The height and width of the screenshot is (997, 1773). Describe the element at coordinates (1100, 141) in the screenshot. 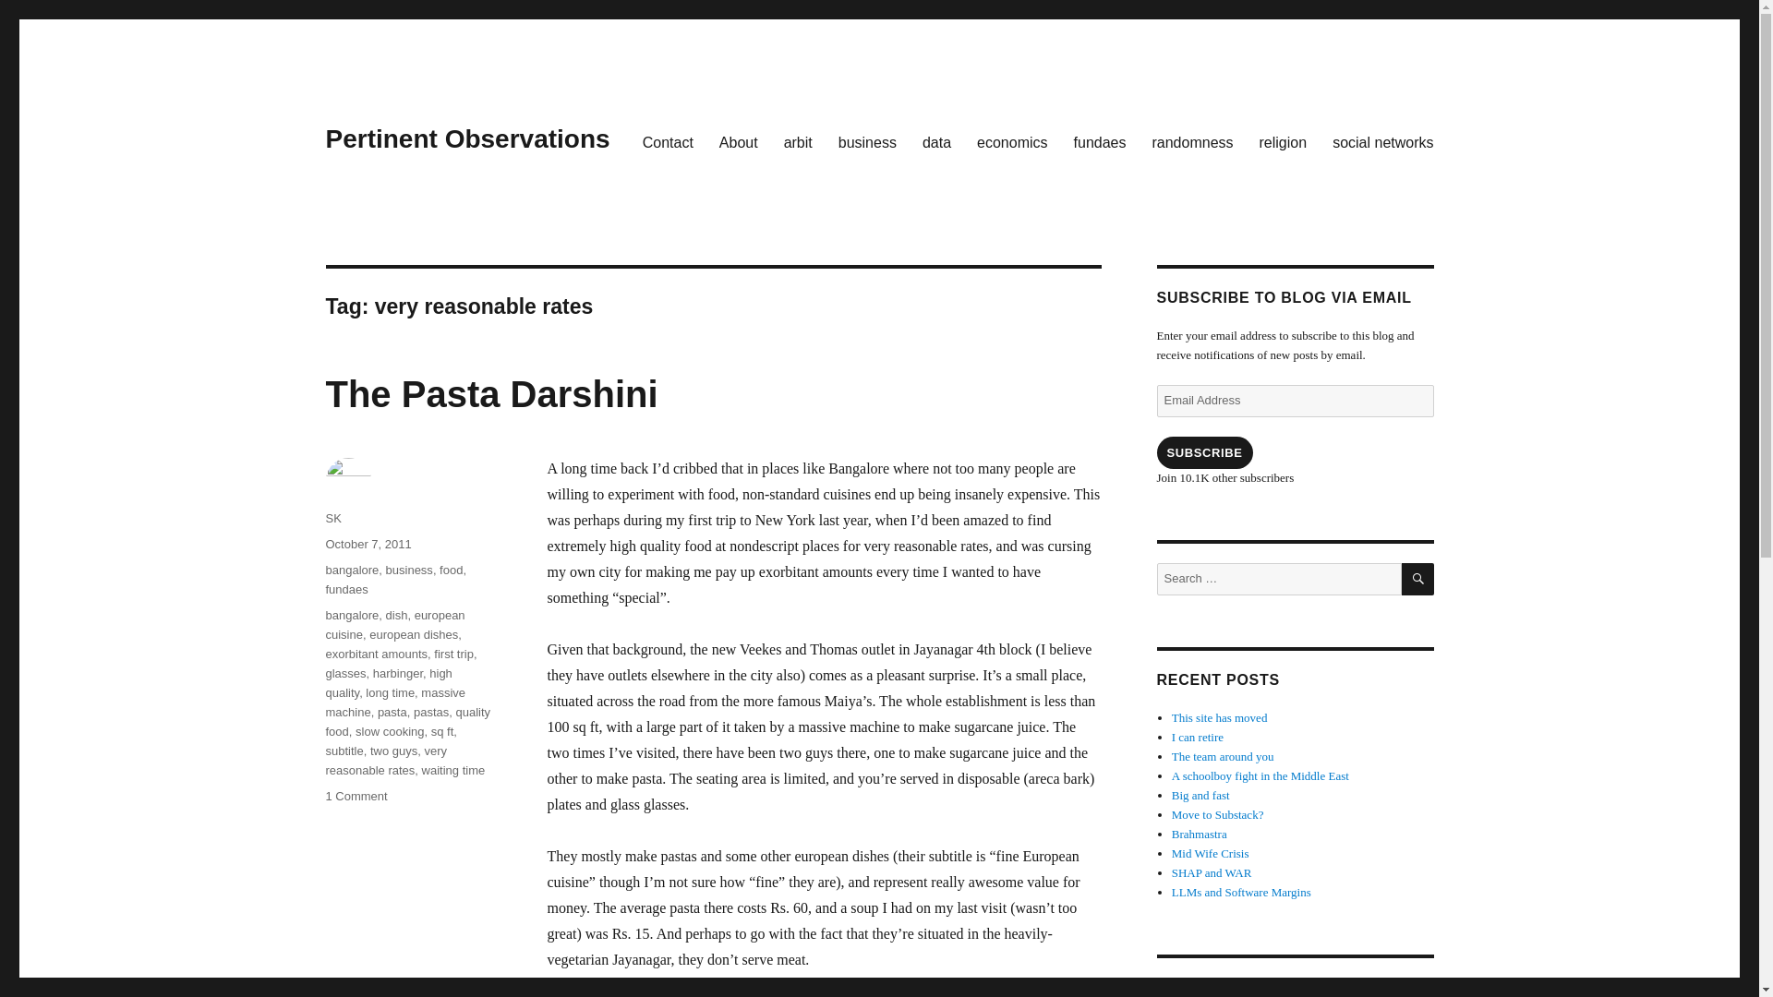

I see `fundaes` at that location.